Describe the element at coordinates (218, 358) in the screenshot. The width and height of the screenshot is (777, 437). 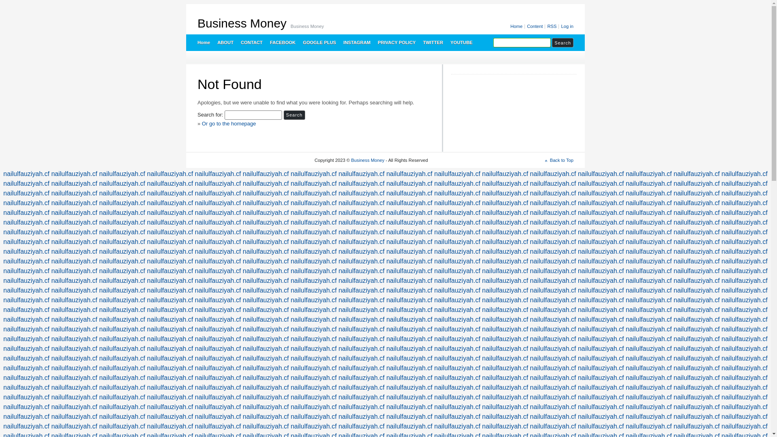
I see `nailulfauziyah.cf` at that location.